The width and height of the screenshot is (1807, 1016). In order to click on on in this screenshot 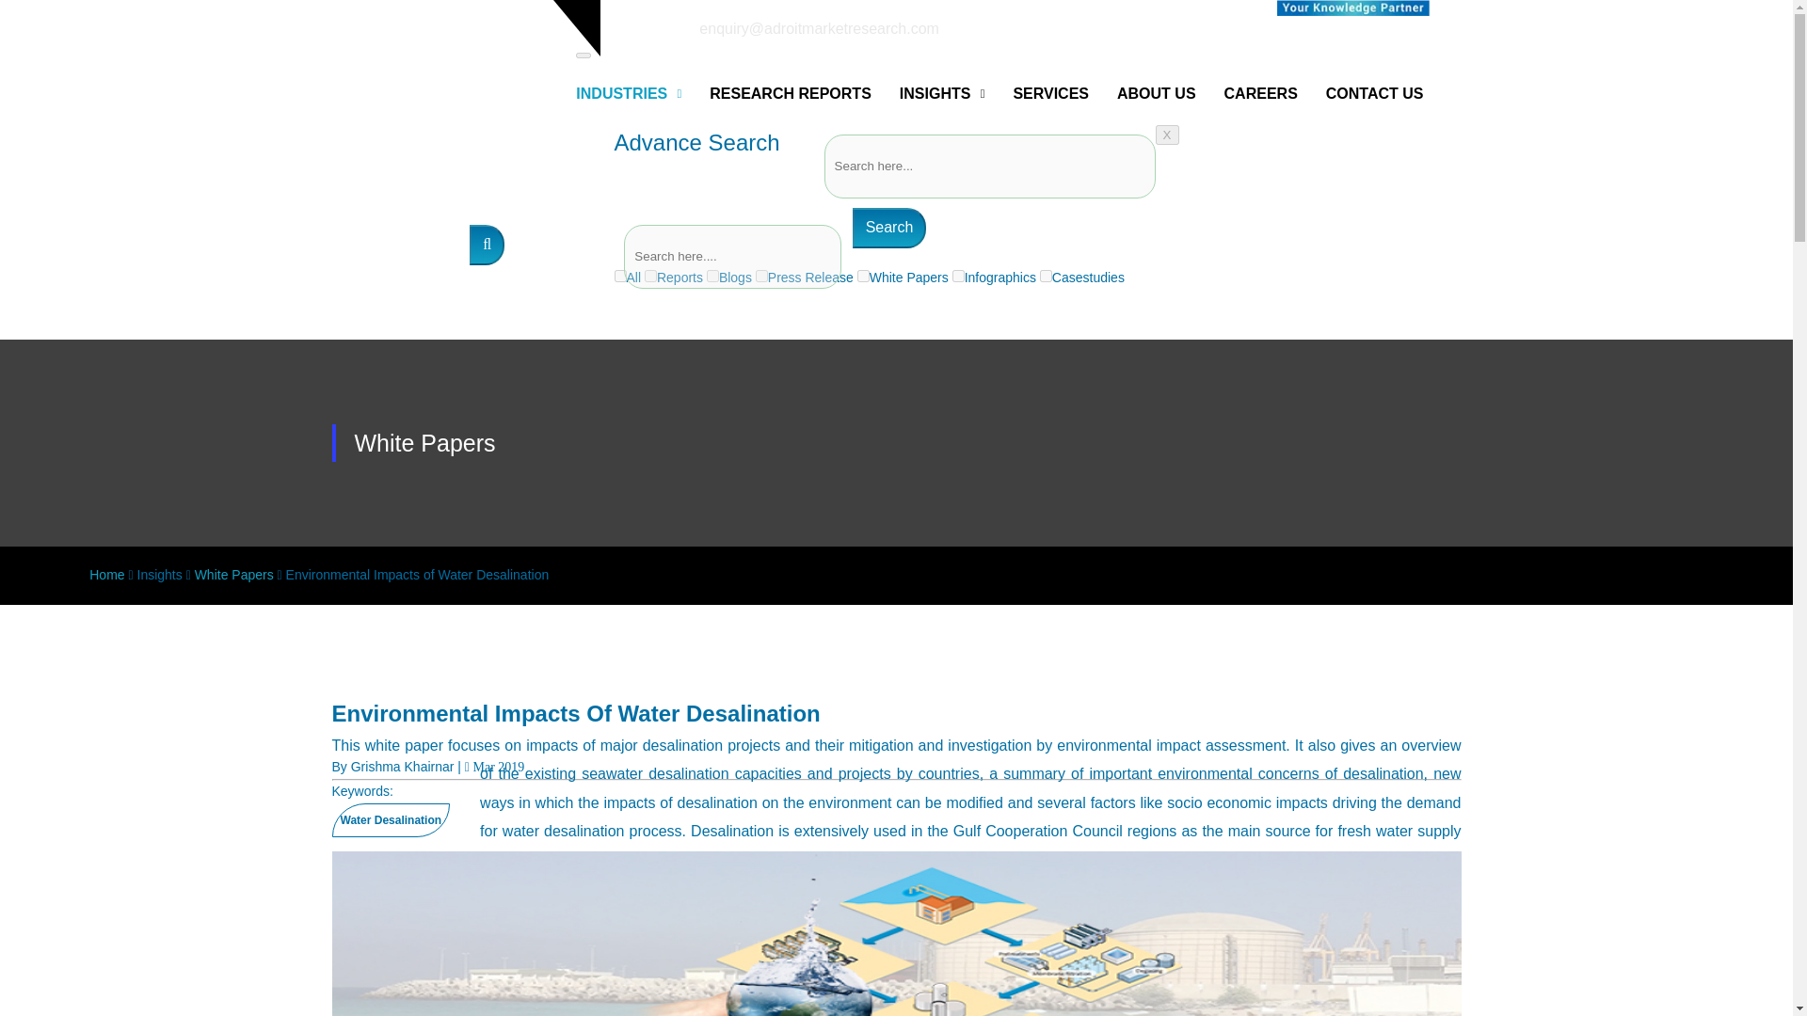, I will do `click(619, 277)`.